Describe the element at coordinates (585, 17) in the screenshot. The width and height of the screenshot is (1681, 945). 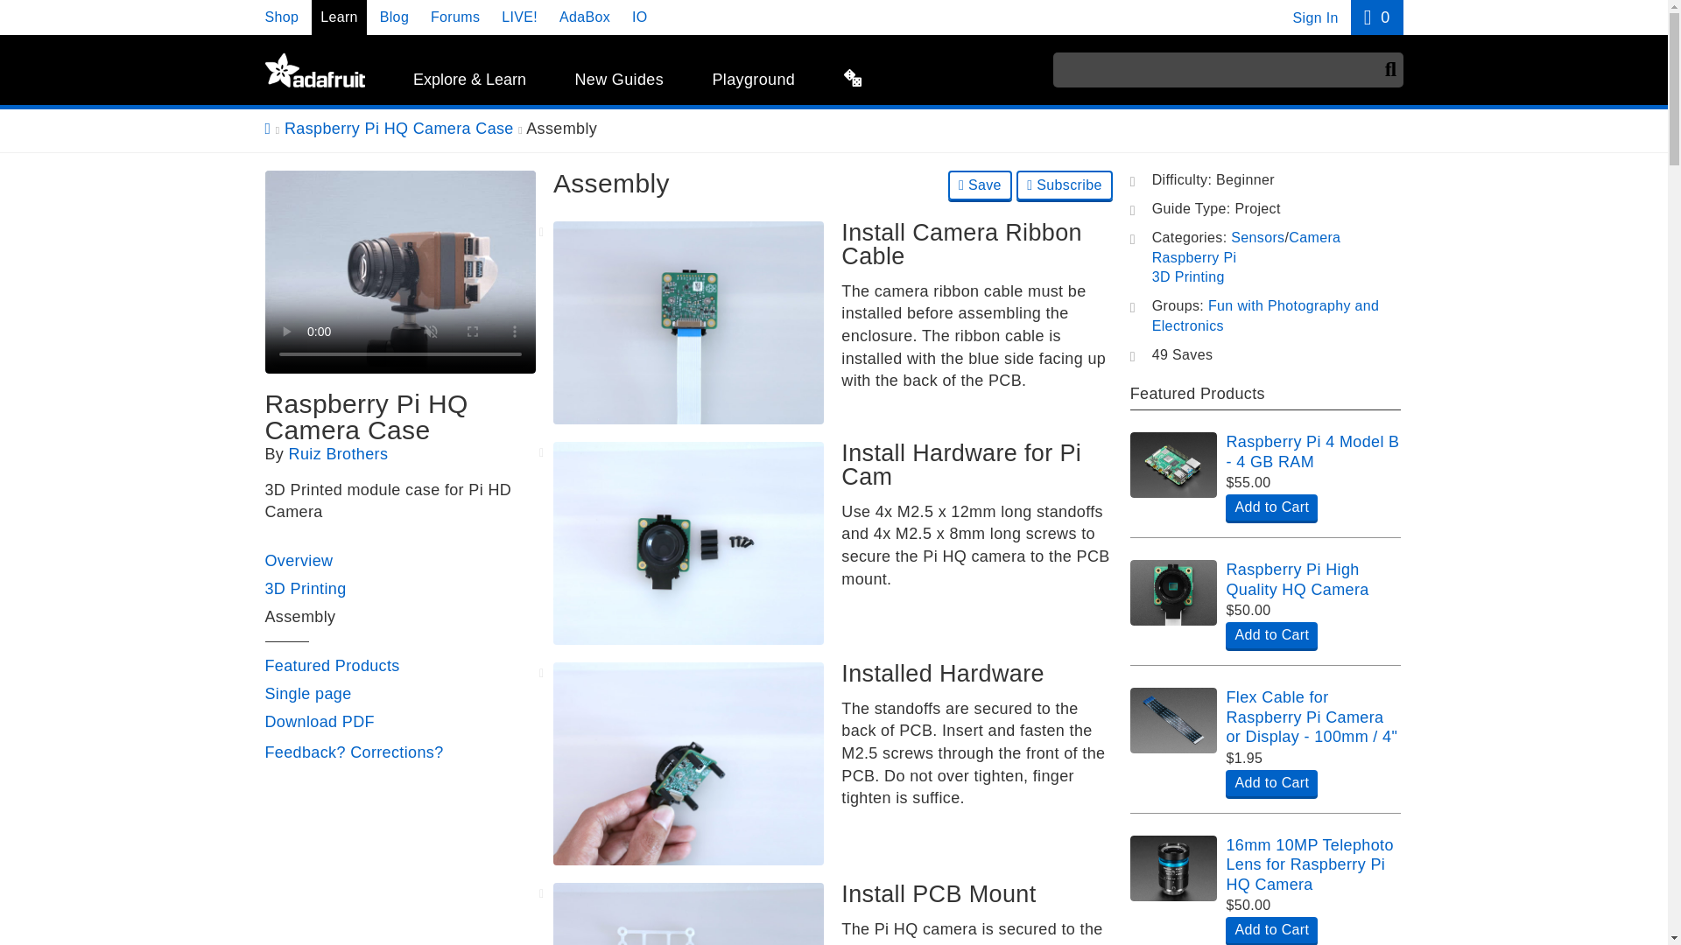
I see `AdaBox` at that location.